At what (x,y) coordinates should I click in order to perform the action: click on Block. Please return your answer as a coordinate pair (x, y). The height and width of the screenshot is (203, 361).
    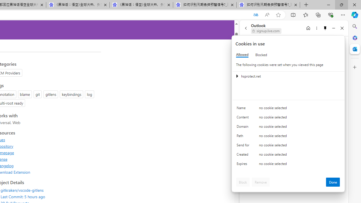
    Looking at the image, I should click on (243, 182).